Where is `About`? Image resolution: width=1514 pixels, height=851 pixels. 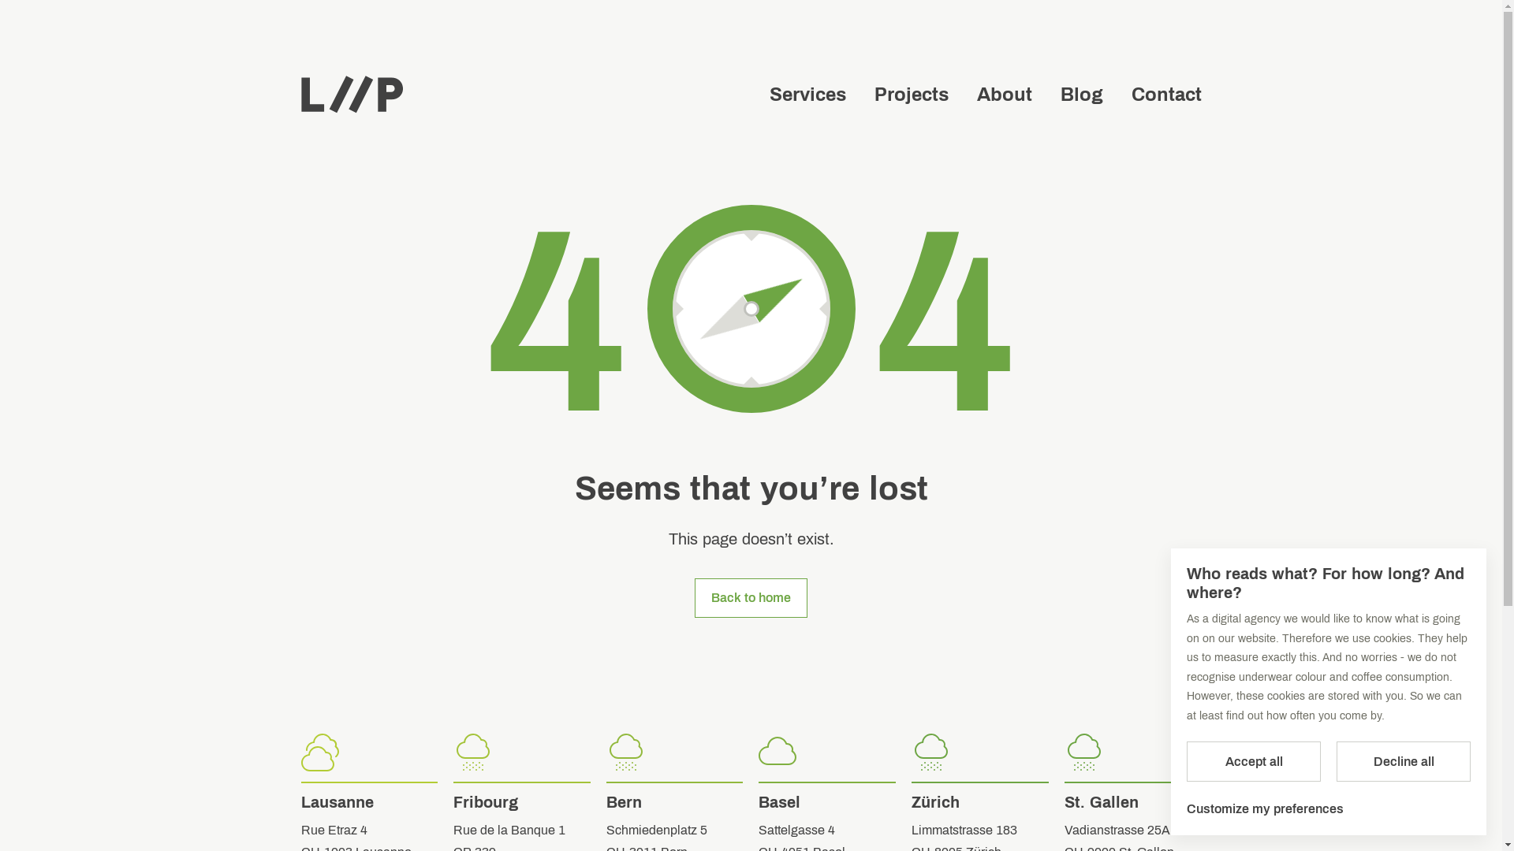 About is located at coordinates (1004, 95).